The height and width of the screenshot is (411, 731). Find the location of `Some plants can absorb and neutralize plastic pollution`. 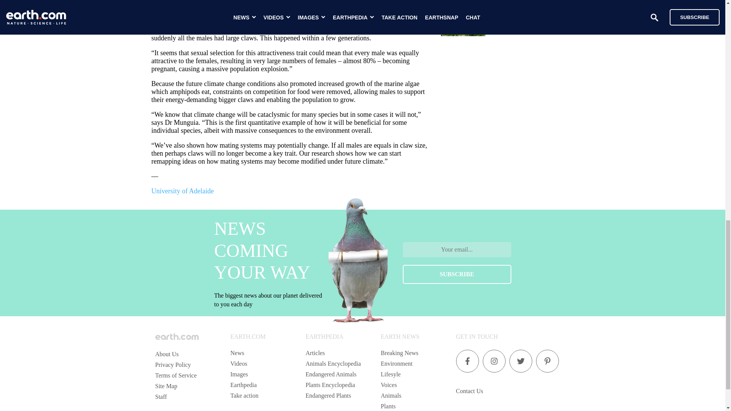

Some plants can absorb and neutralize plastic pollution is located at coordinates (528, 15).